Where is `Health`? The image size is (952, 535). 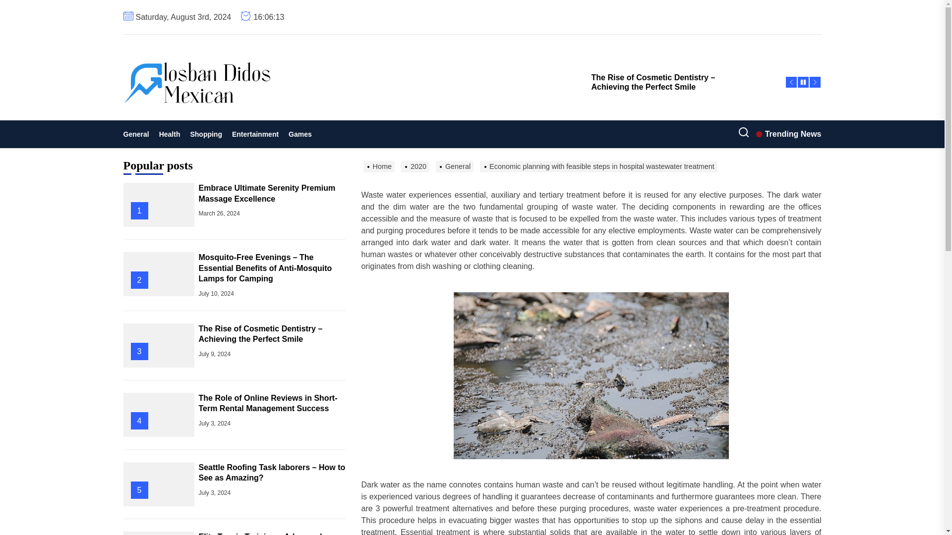
Health is located at coordinates (170, 134).